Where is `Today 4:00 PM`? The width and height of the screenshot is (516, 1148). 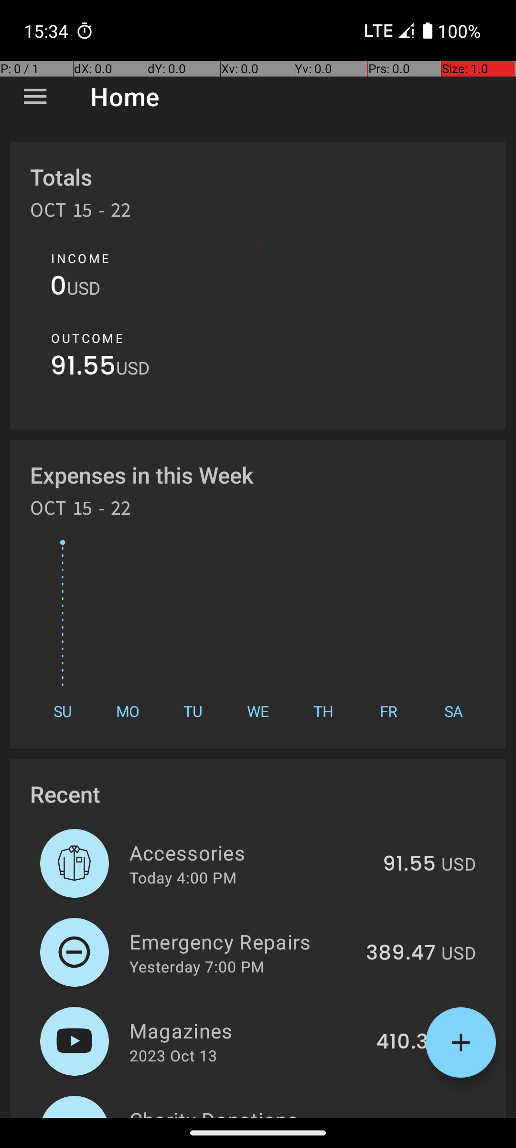 Today 4:00 PM is located at coordinates (183, 877).